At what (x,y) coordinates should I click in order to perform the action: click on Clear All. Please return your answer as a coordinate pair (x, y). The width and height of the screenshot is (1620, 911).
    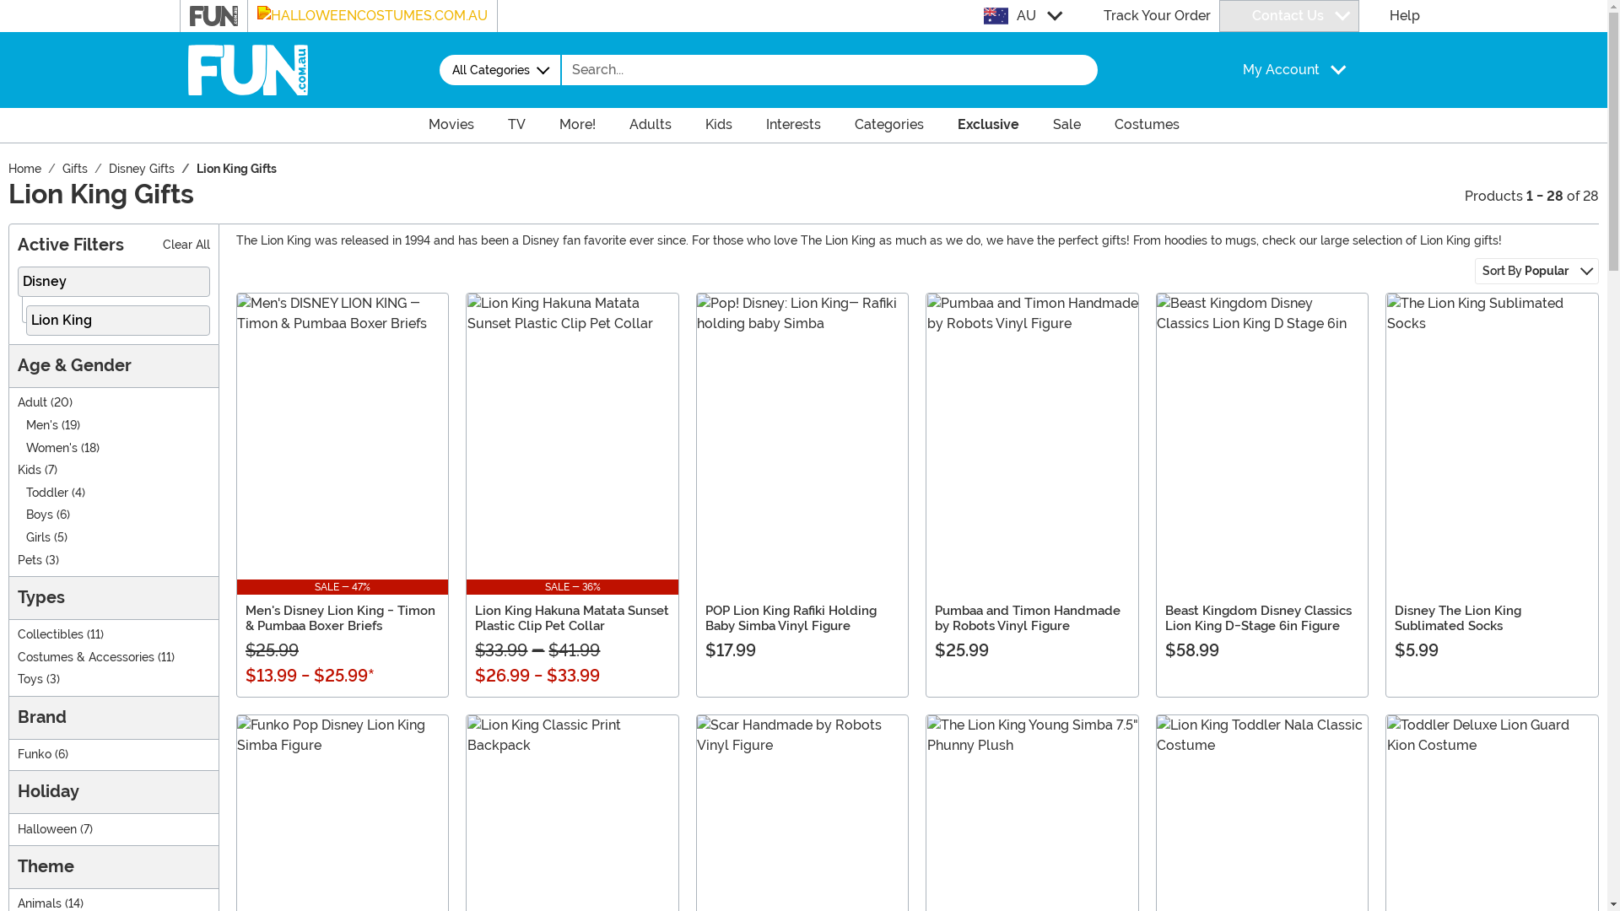
    Looking at the image, I should click on (186, 245).